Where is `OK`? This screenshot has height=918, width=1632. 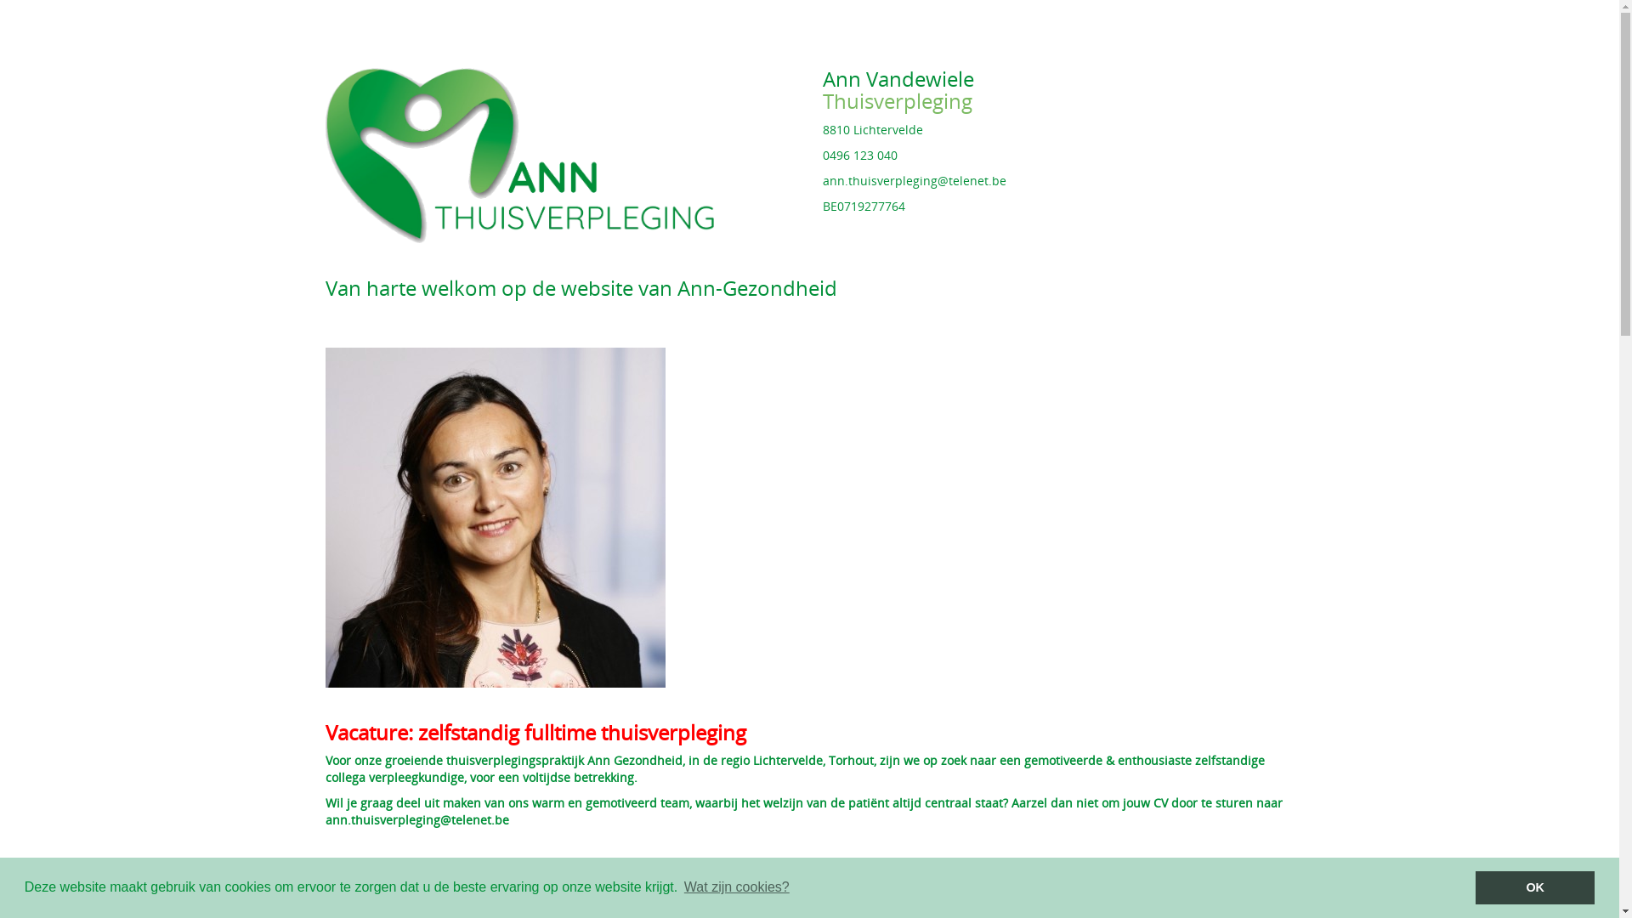 OK is located at coordinates (1535, 887).